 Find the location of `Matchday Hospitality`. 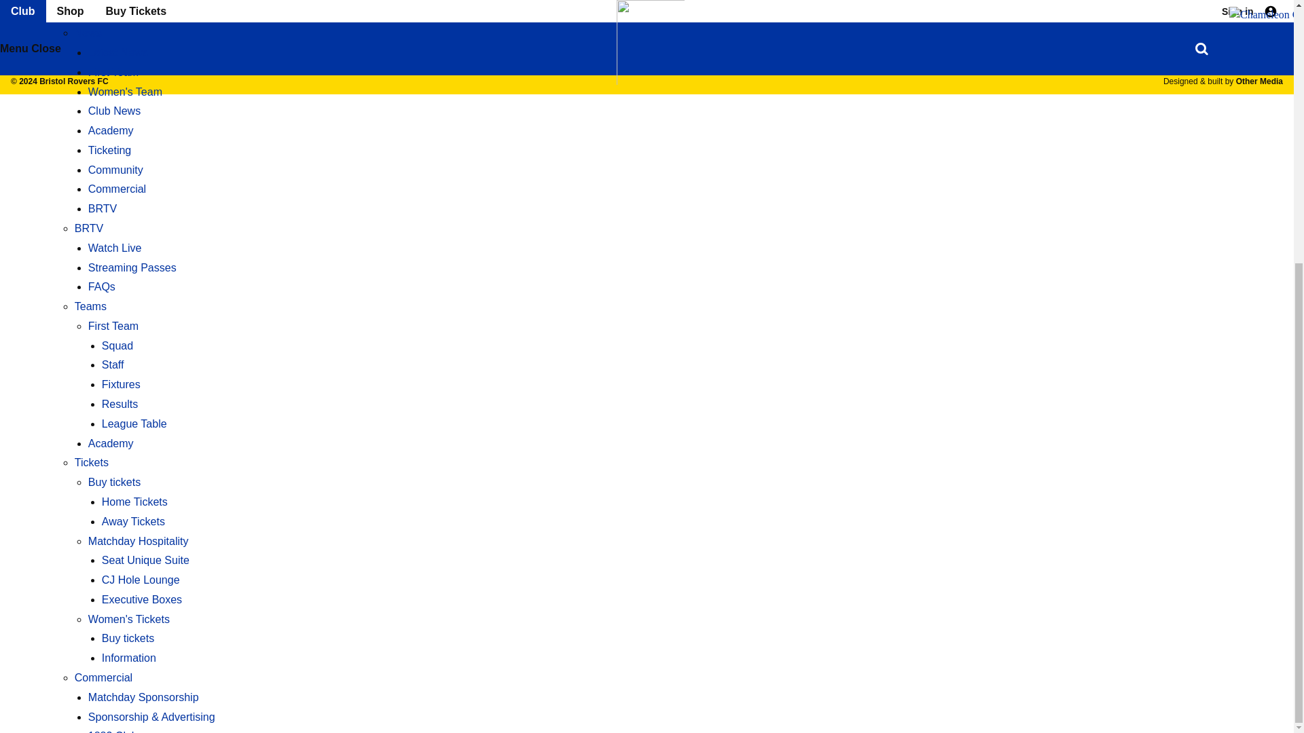

Matchday Hospitality is located at coordinates (139, 137).